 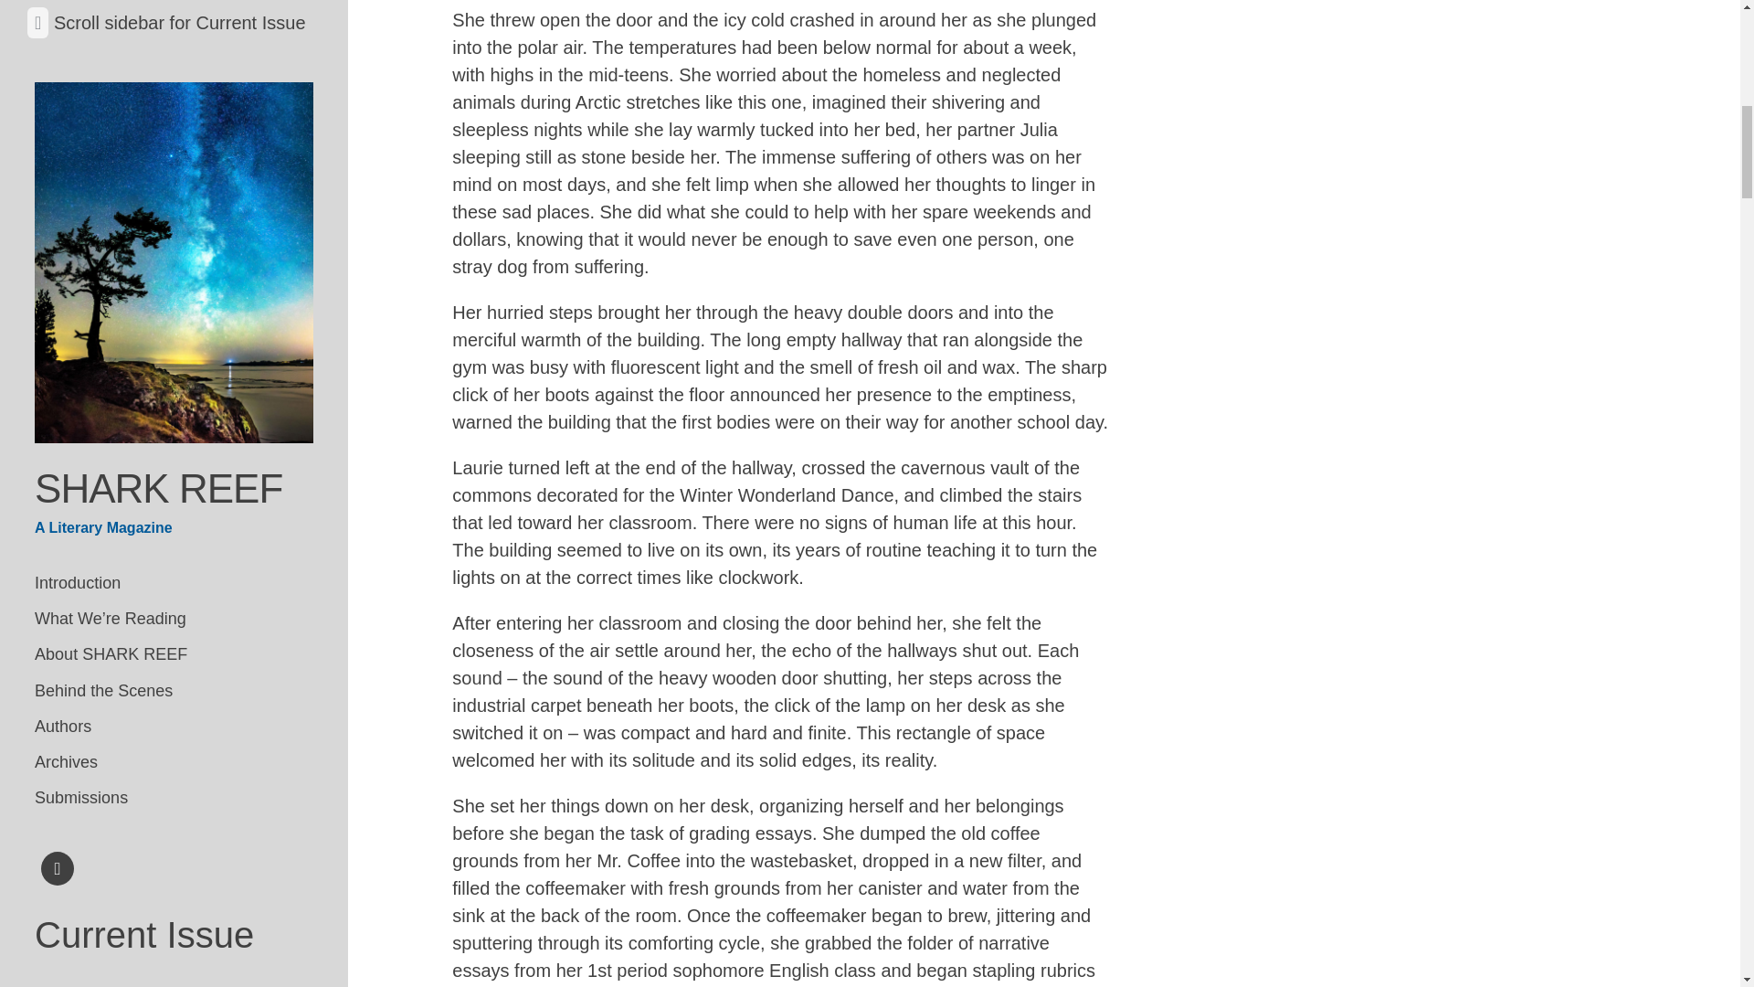 What do you see at coordinates (77, 570) in the screenshot?
I see `One Morning` at bounding box center [77, 570].